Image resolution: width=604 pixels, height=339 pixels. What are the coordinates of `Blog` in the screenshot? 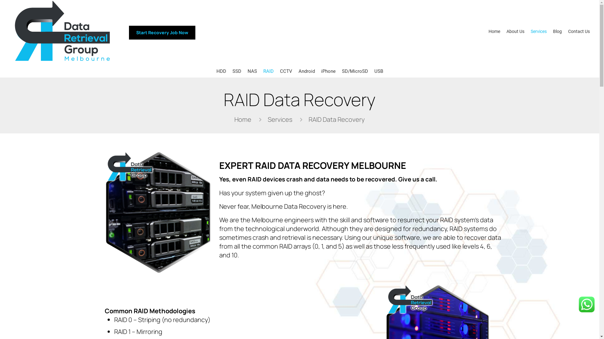 It's located at (557, 31).